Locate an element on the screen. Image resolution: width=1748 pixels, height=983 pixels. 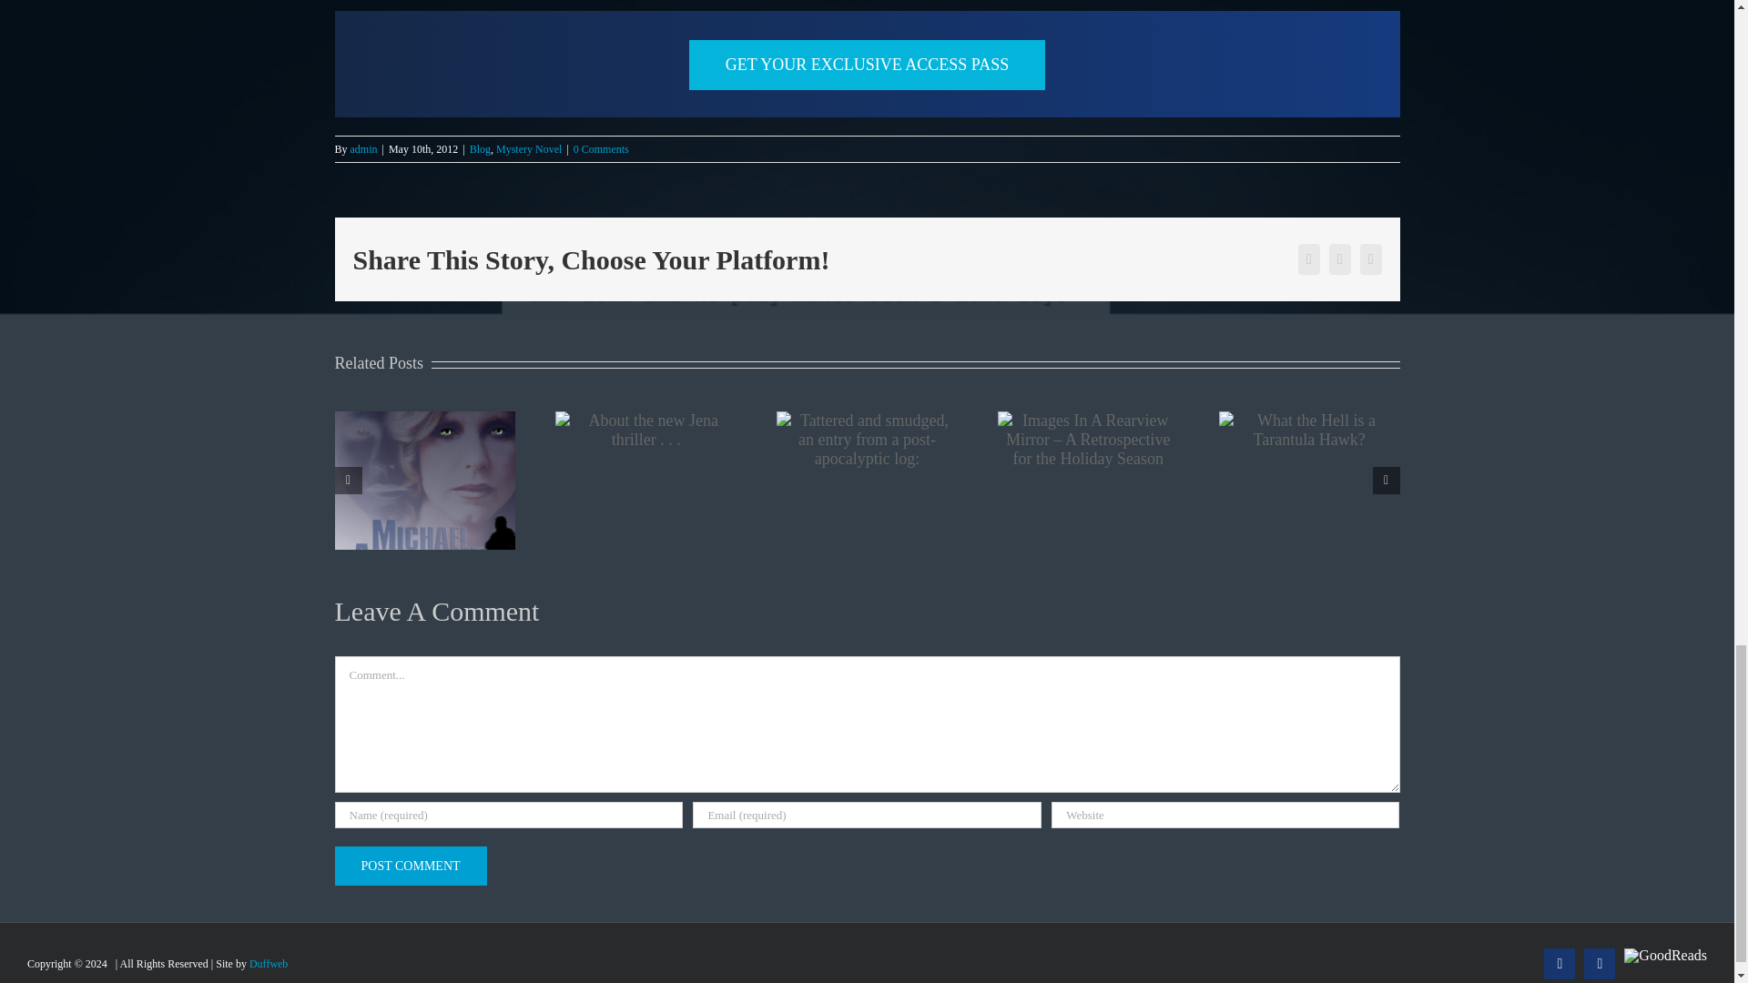
Facebook is located at coordinates (1559, 963).